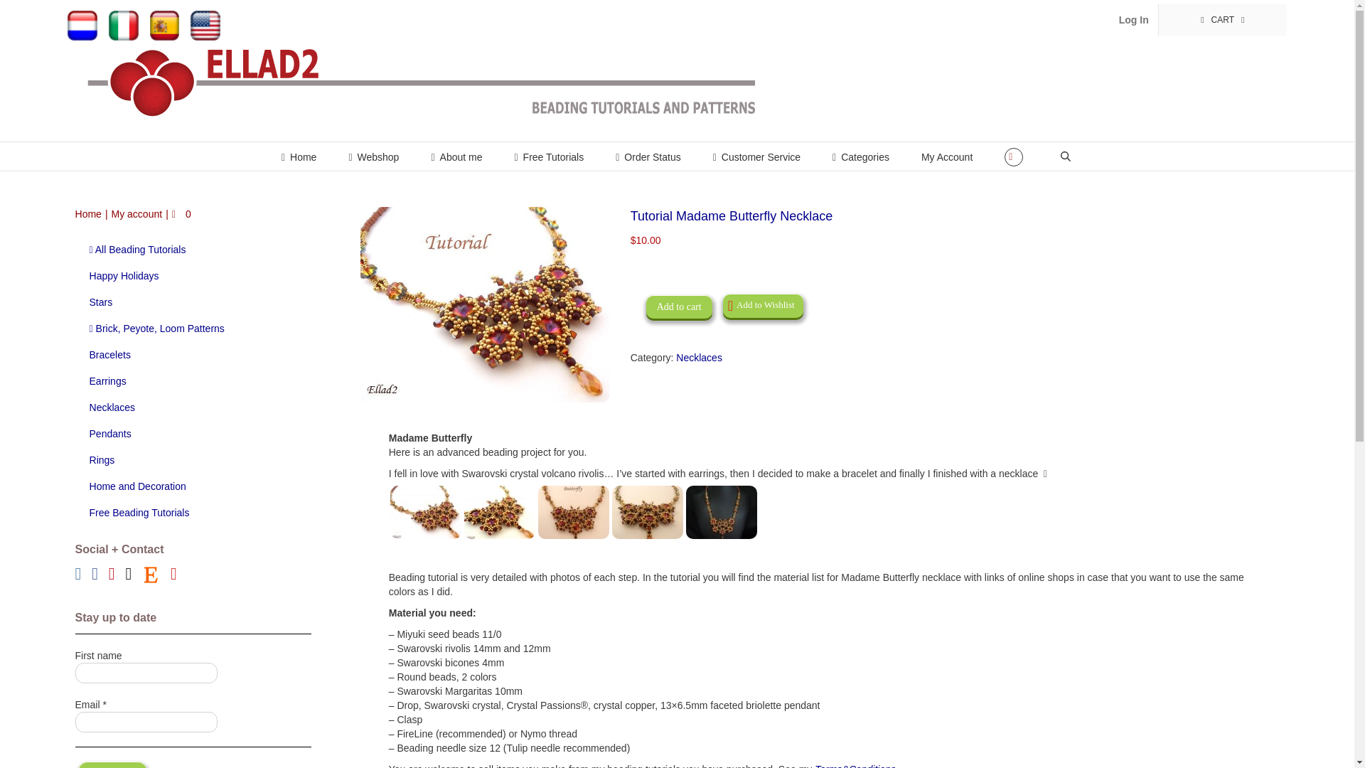 This screenshot has height=768, width=1365. I want to click on Home, so click(299, 156).